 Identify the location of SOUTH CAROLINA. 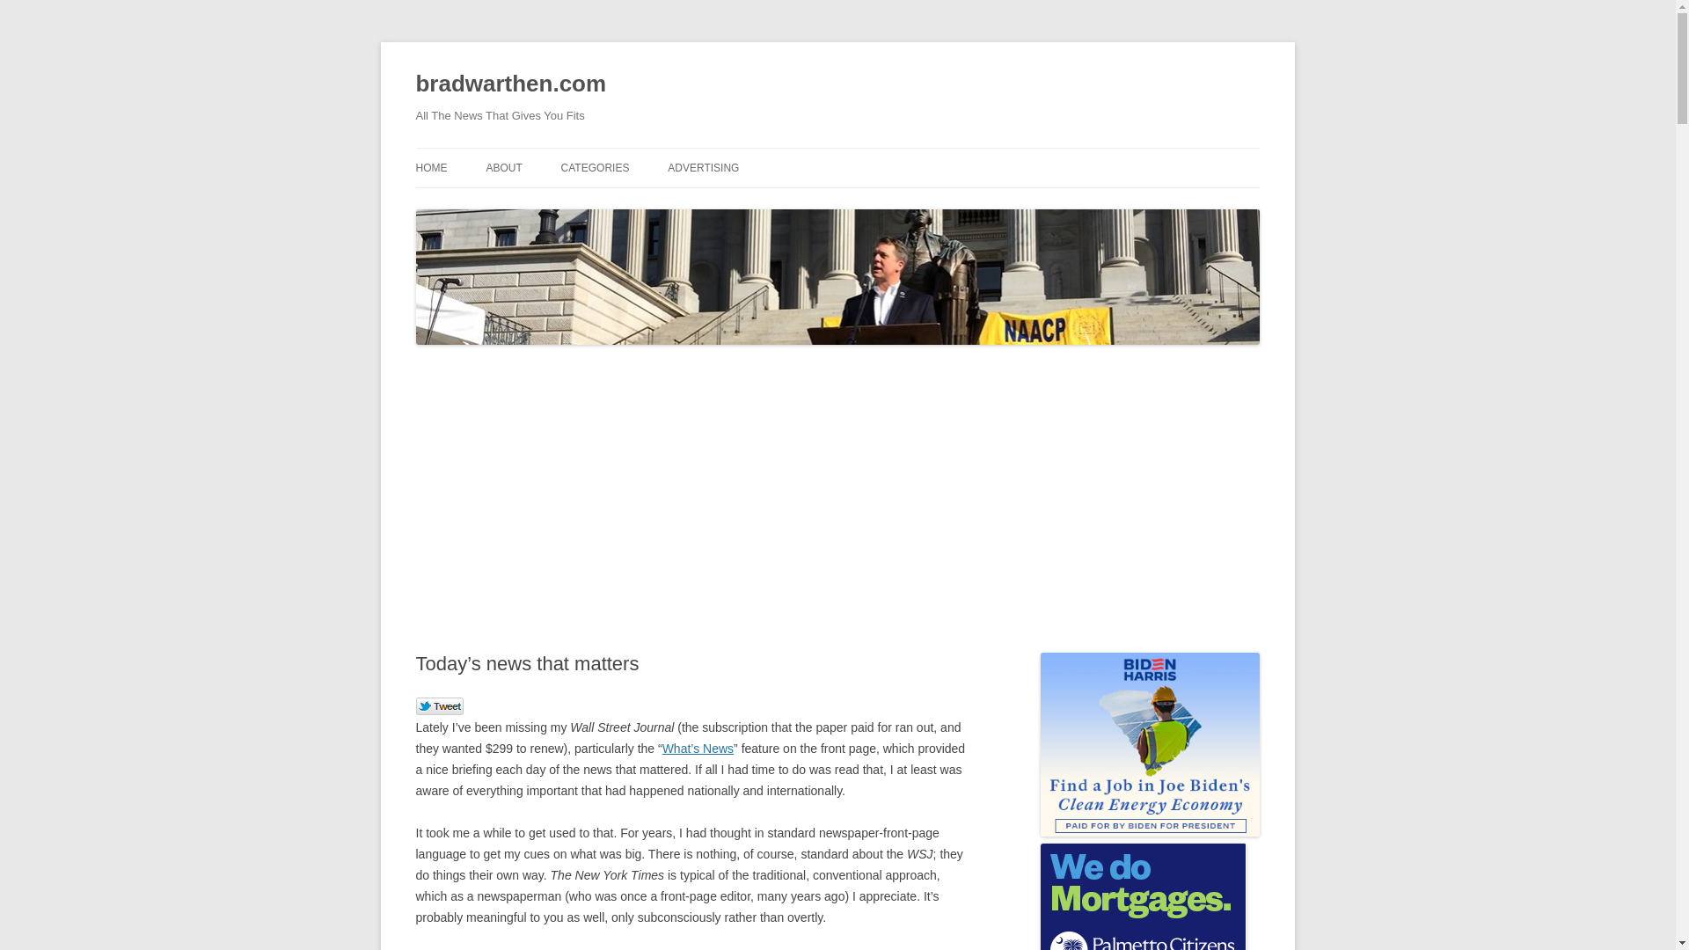
(648, 204).